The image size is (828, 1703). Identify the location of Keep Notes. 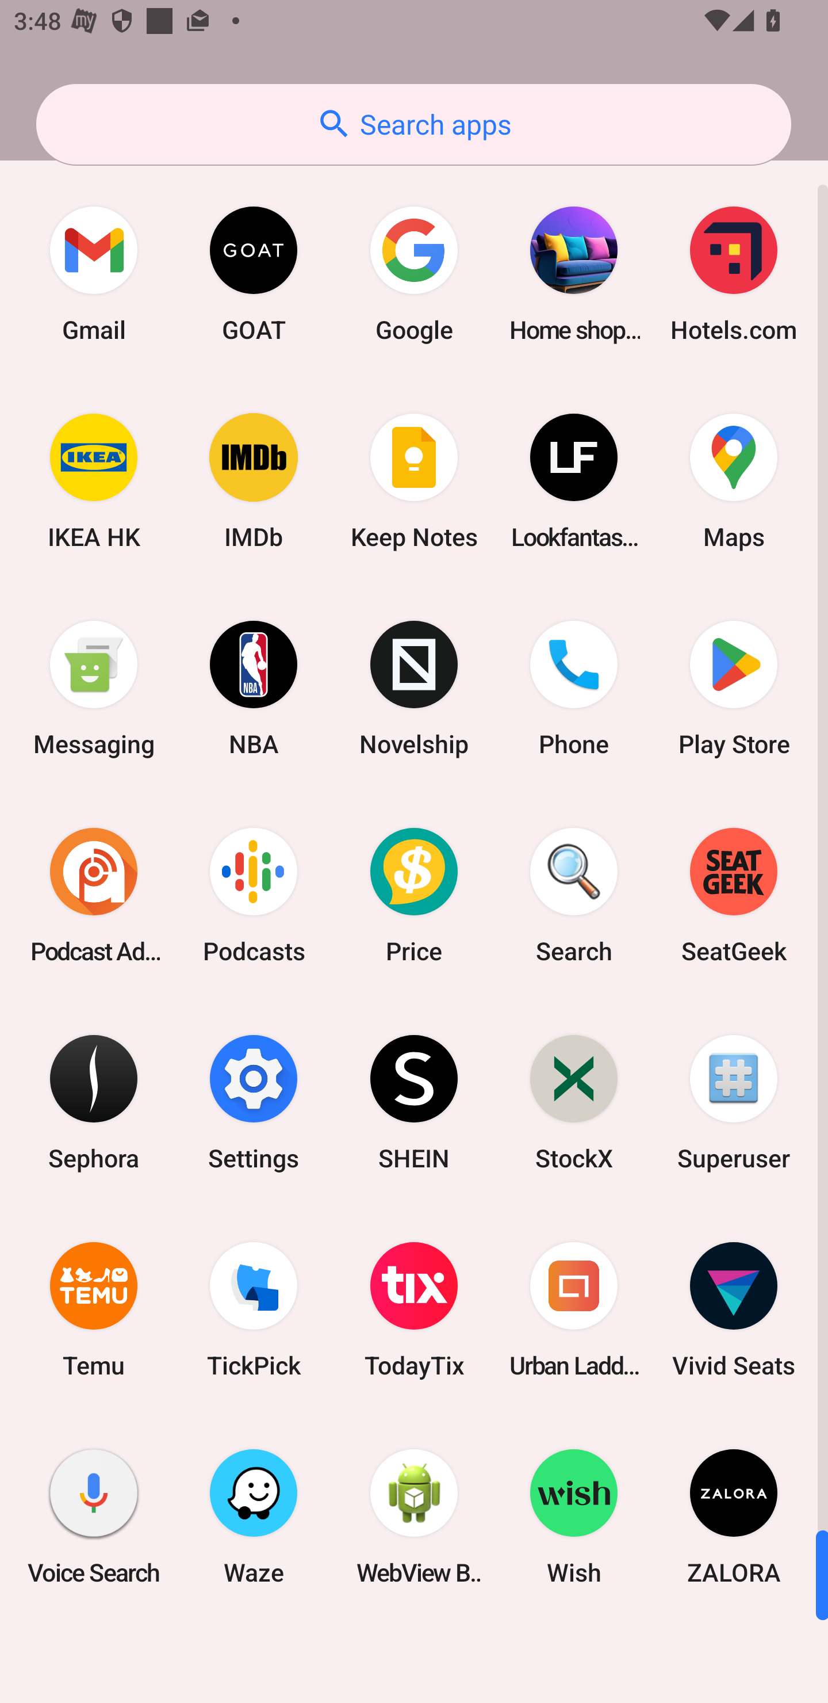
(414, 481).